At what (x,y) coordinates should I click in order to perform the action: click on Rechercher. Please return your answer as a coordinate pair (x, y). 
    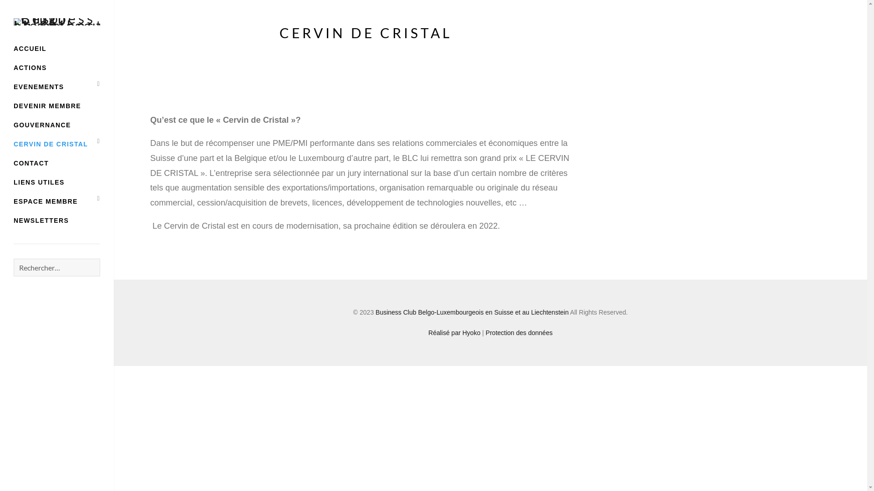
    Looking at the image, I should click on (100, 259).